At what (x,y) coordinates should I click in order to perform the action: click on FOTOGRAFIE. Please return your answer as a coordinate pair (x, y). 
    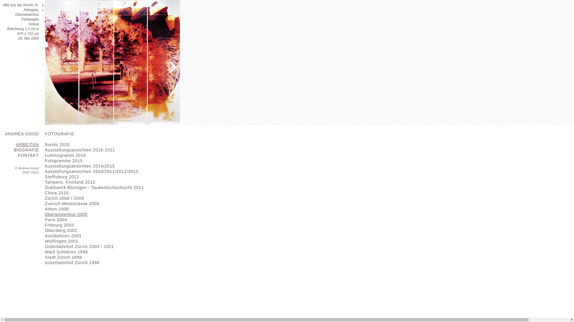
    Looking at the image, I should click on (60, 134).